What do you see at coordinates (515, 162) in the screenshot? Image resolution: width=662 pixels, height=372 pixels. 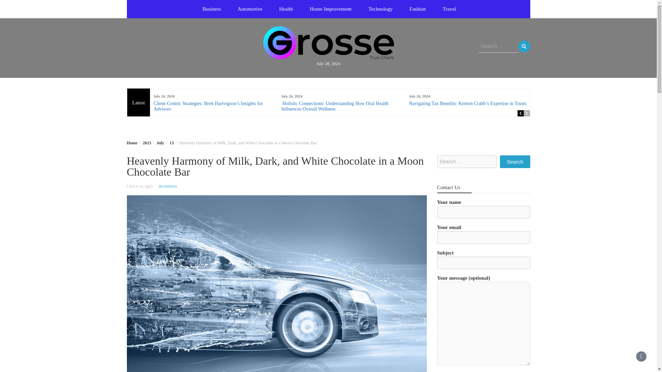 I see `Search` at bounding box center [515, 162].